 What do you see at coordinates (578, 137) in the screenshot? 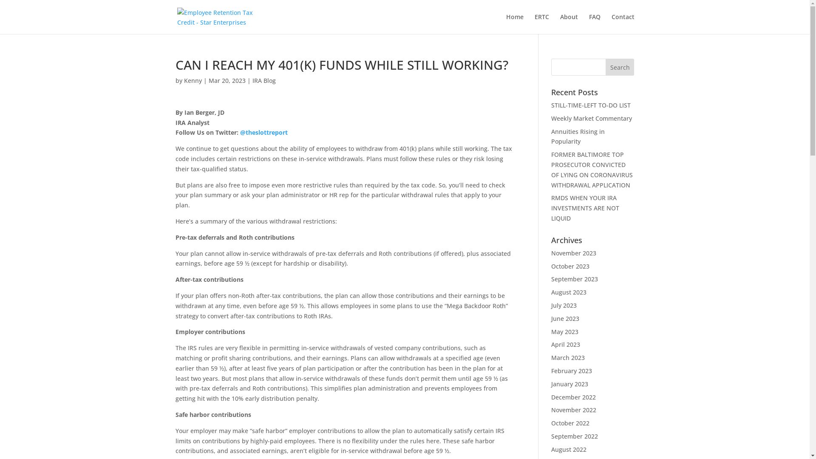
I see `Annuities Rising in Popularity` at bounding box center [578, 137].